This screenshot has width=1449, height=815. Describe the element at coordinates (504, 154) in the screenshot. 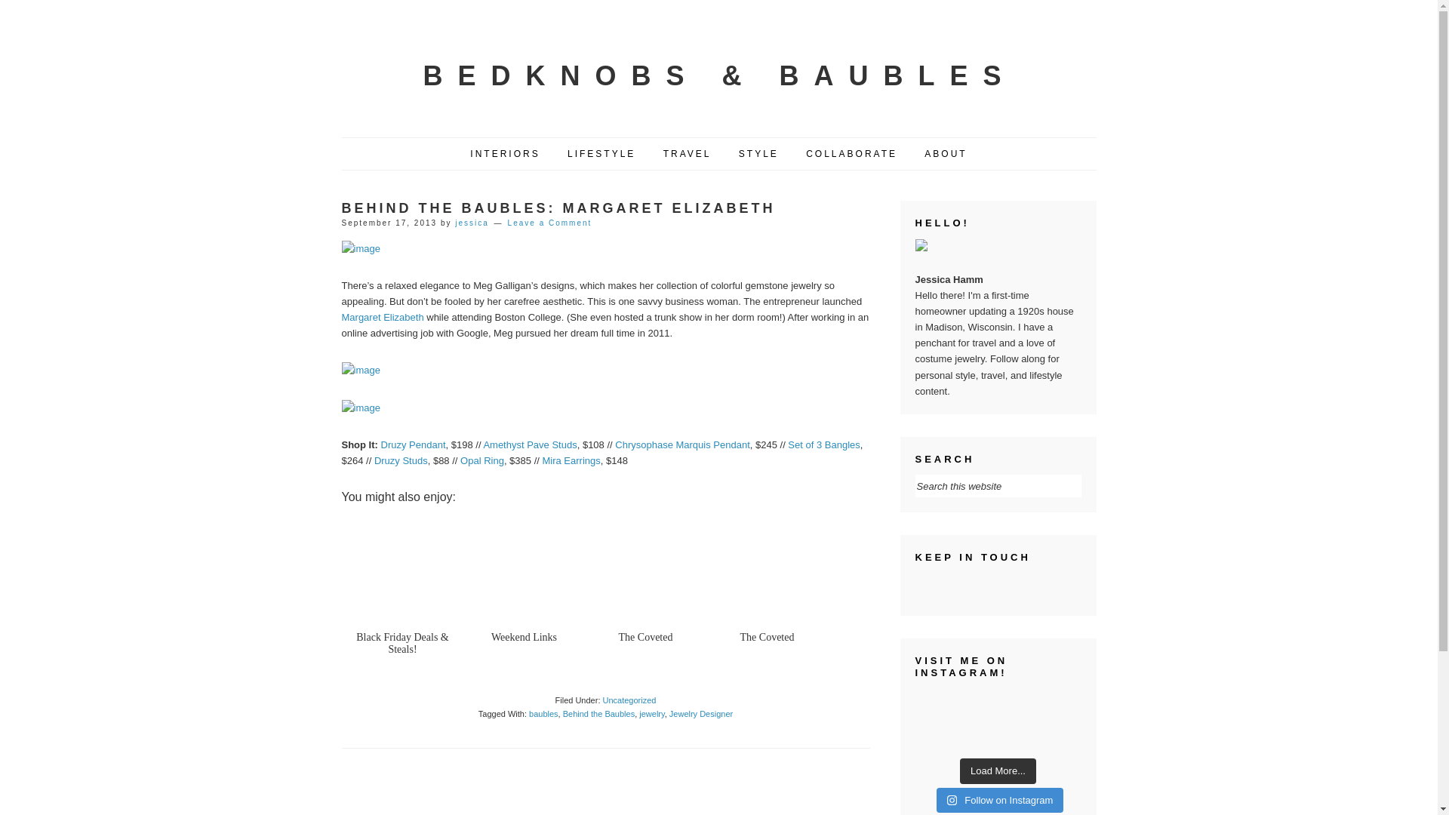

I see `INTERIORS` at that location.